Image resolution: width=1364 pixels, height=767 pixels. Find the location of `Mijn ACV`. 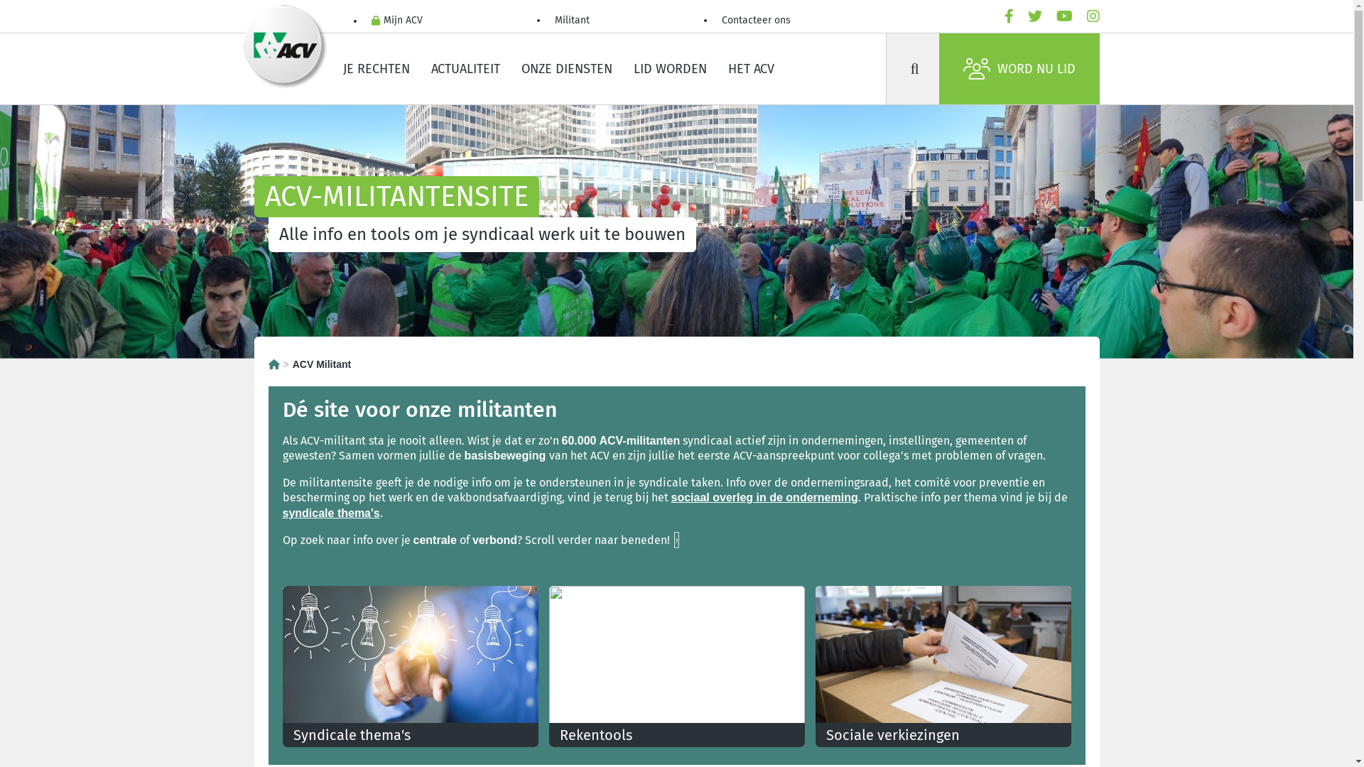

Mijn ACV is located at coordinates (396, 21).